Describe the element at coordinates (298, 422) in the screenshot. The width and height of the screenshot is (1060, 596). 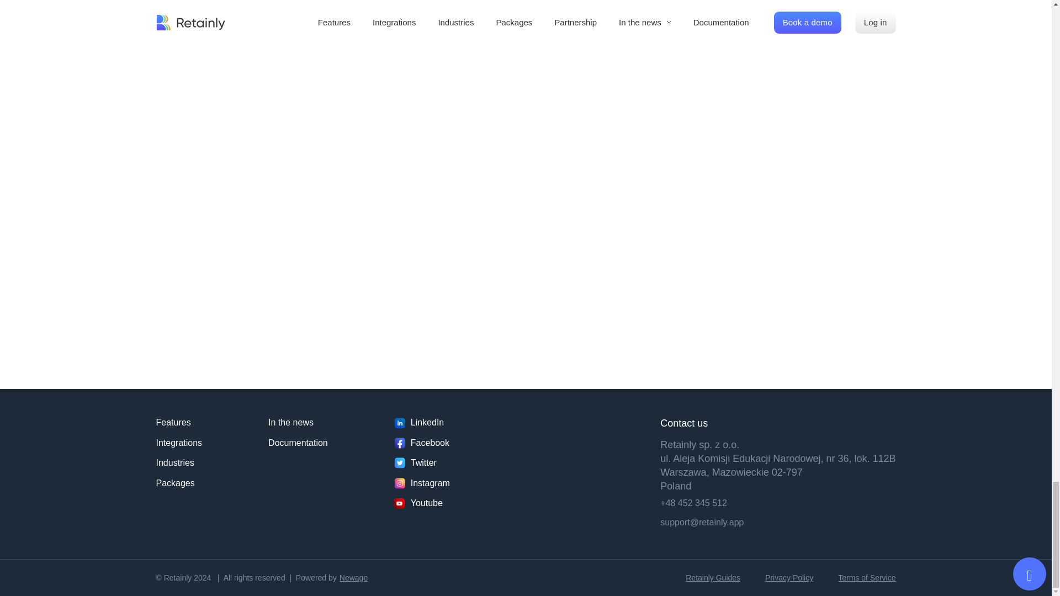
I see `In the news` at that location.